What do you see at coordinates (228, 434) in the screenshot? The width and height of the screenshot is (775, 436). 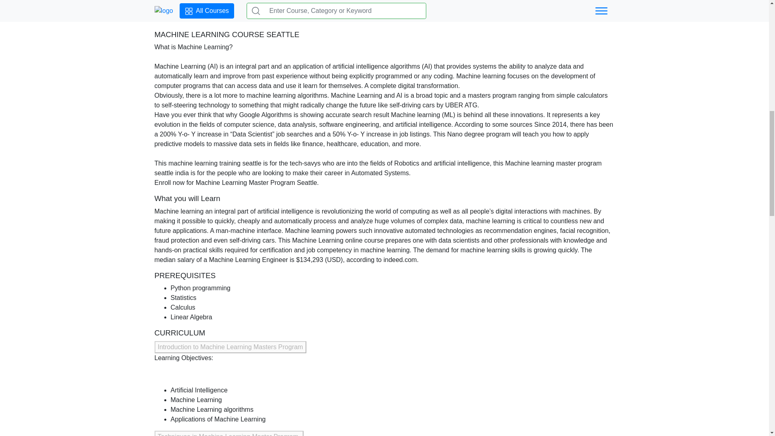 I see `Techniques in Machine Learning Master Program.` at bounding box center [228, 434].